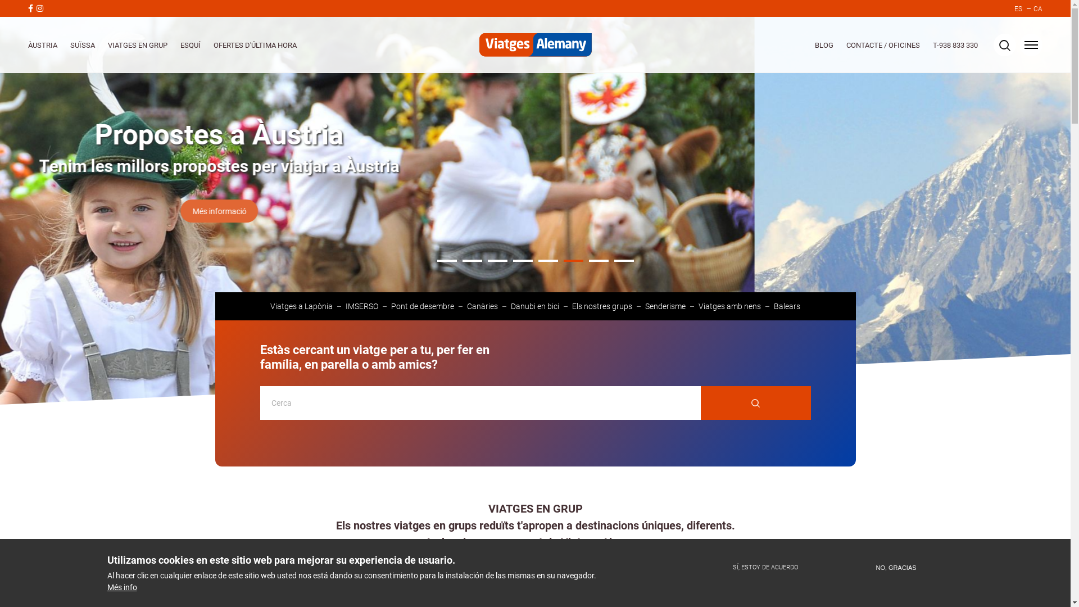 This screenshot has height=607, width=1079. Describe the element at coordinates (548, 262) in the screenshot. I see `5` at that location.